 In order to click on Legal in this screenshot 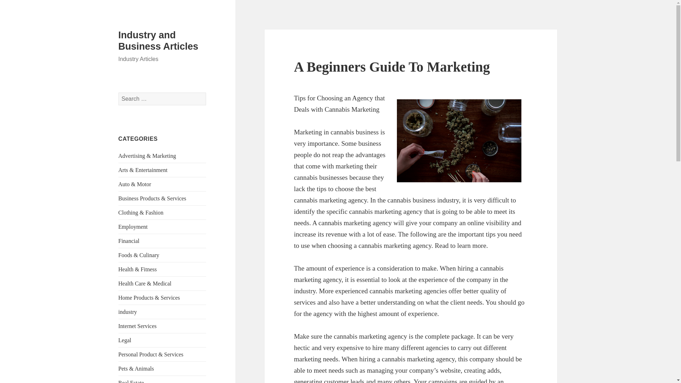, I will do `click(125, 340)`.